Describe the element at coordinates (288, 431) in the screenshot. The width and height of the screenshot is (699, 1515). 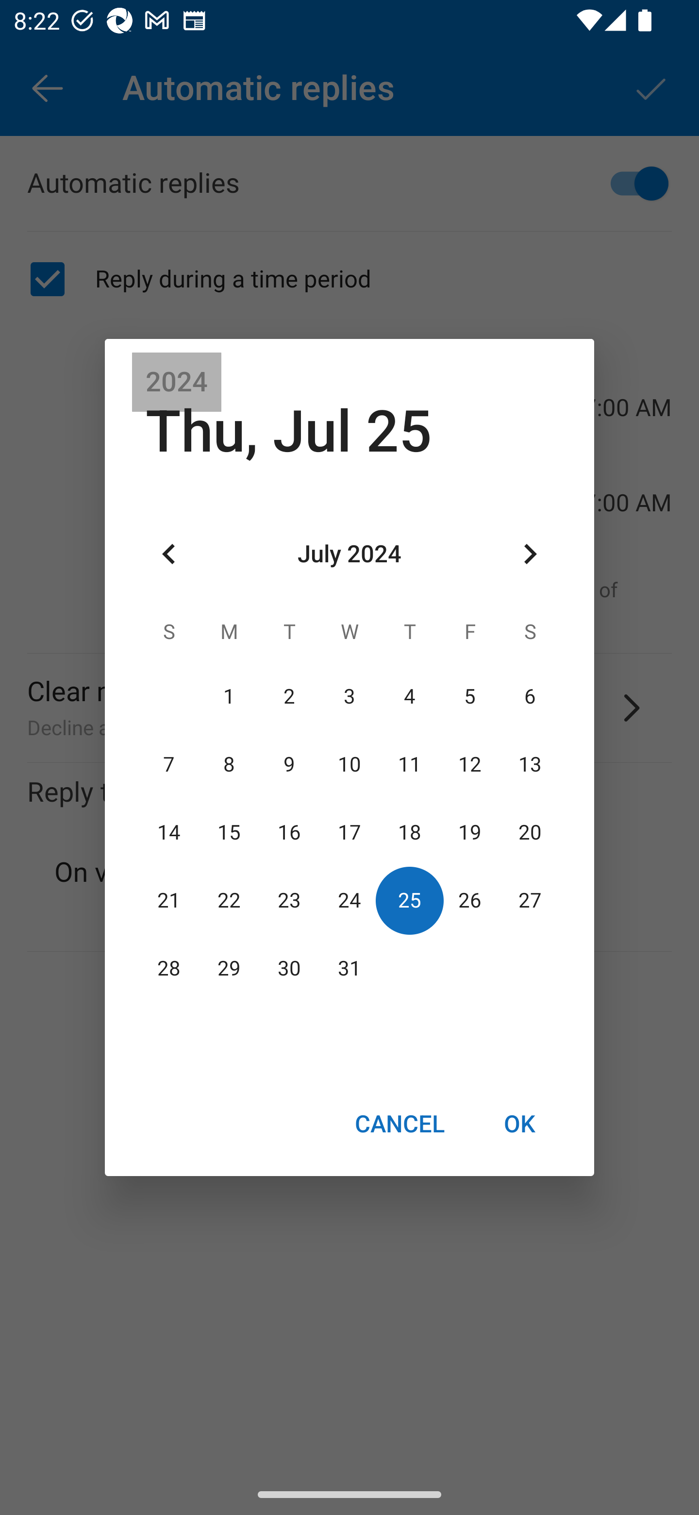
I see `Thu, Jul 25` at that location.